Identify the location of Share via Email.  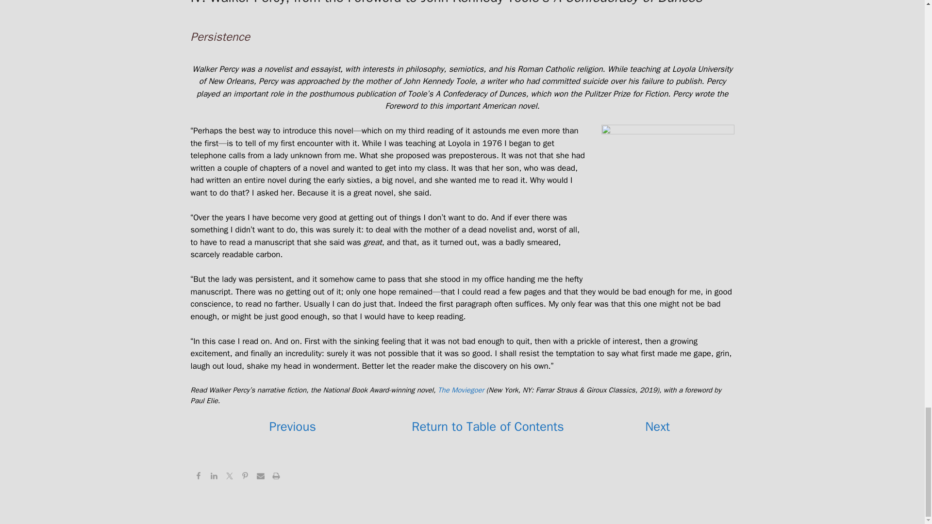
(260, 477).